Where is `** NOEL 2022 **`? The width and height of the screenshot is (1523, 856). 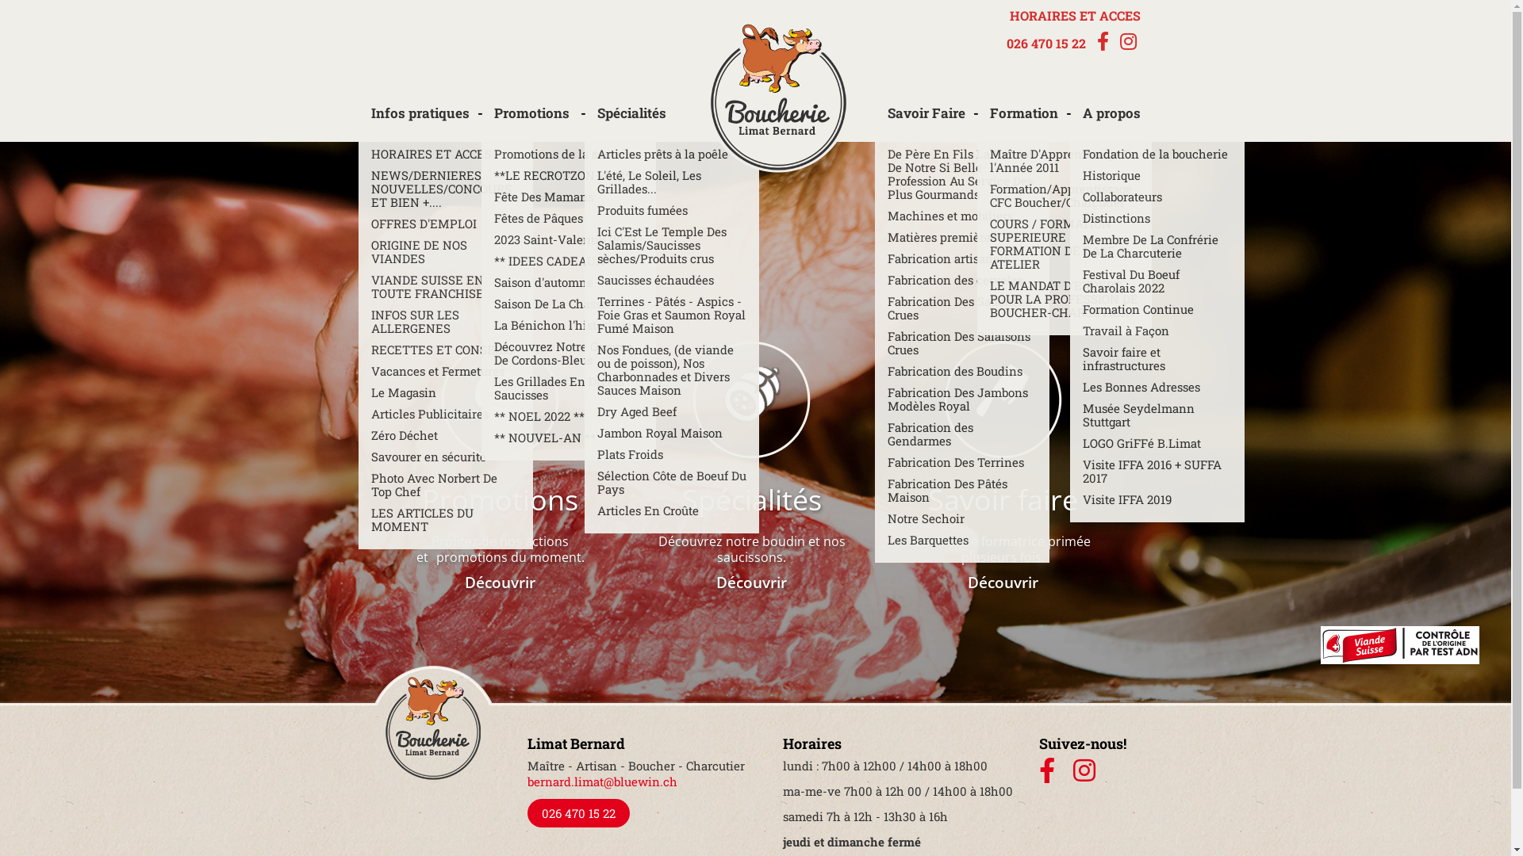 ** NOEL 2022 ** is located at coordinates (568, 417).